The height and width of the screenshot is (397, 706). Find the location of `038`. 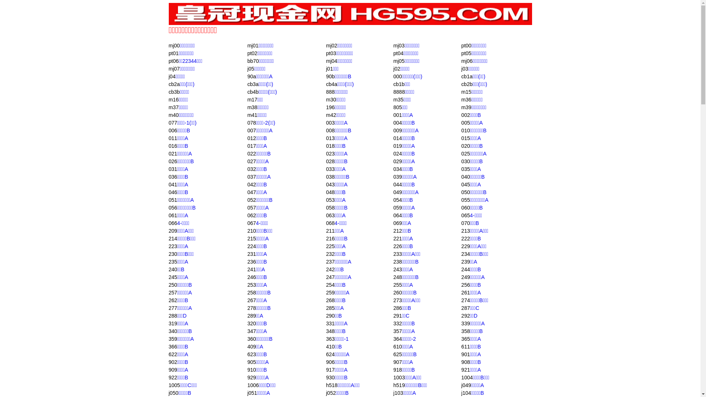

038 is located at coordinates (330, 177).